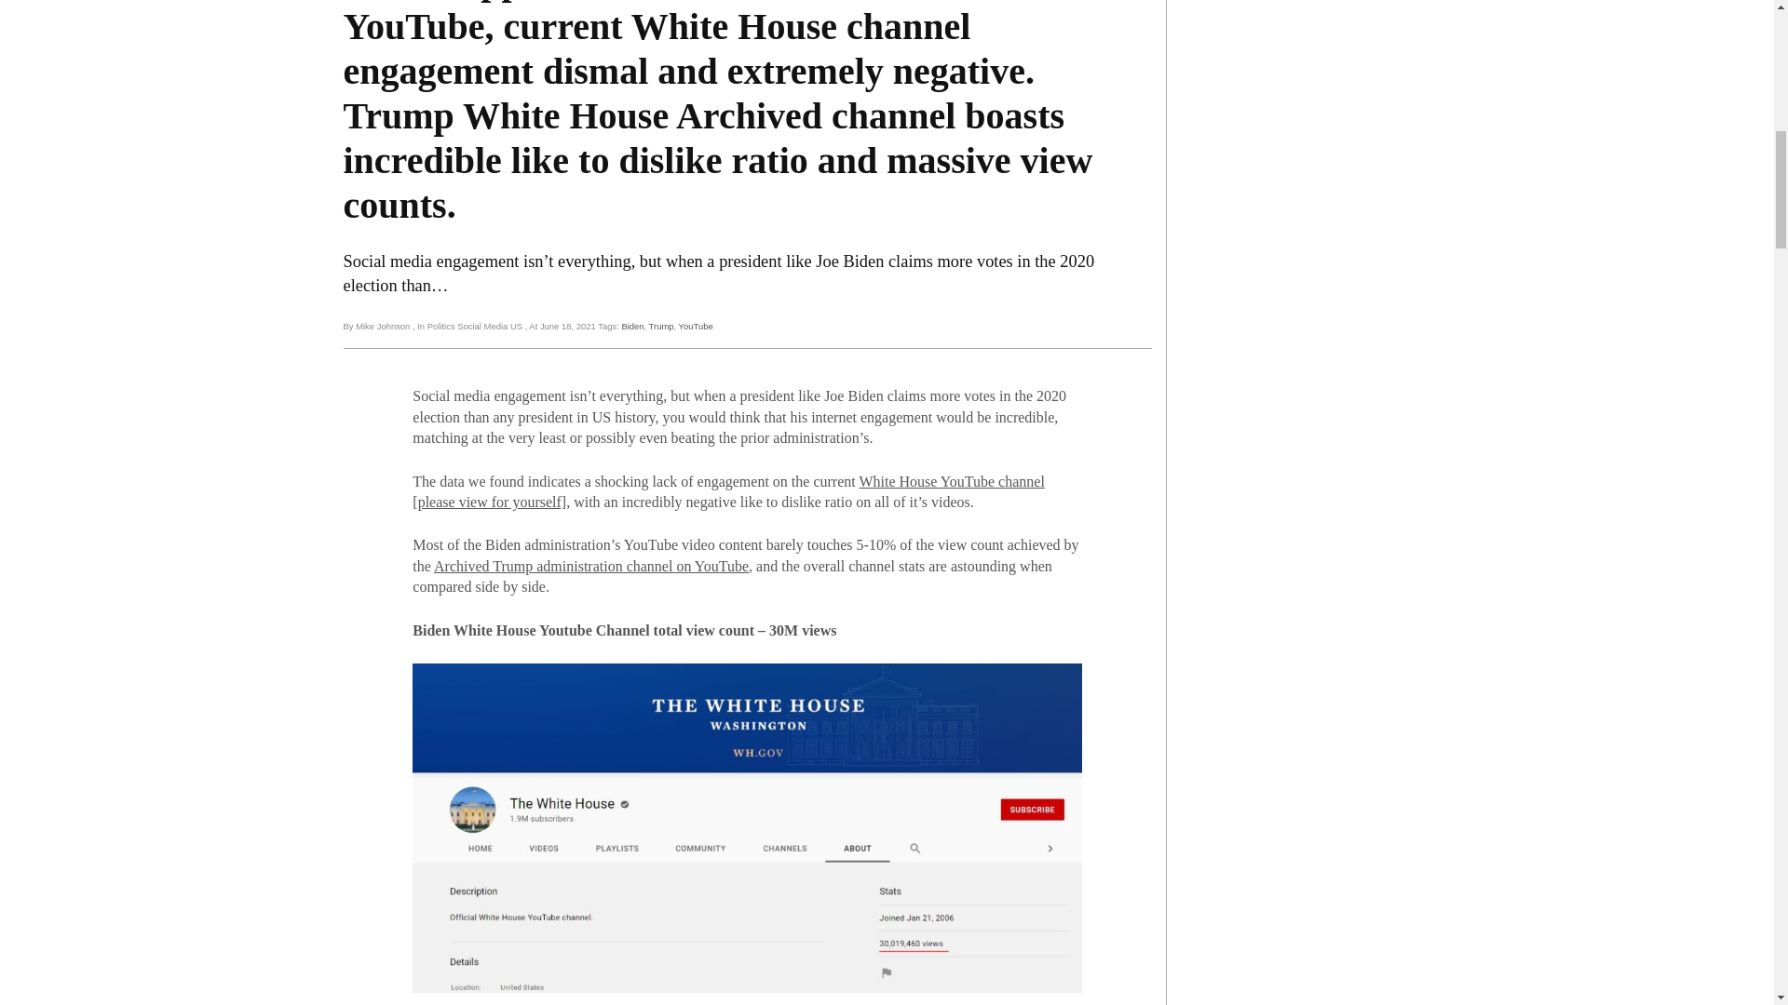  I want to click on Archived Trump administration channel on YouTube, so click(591, 566).